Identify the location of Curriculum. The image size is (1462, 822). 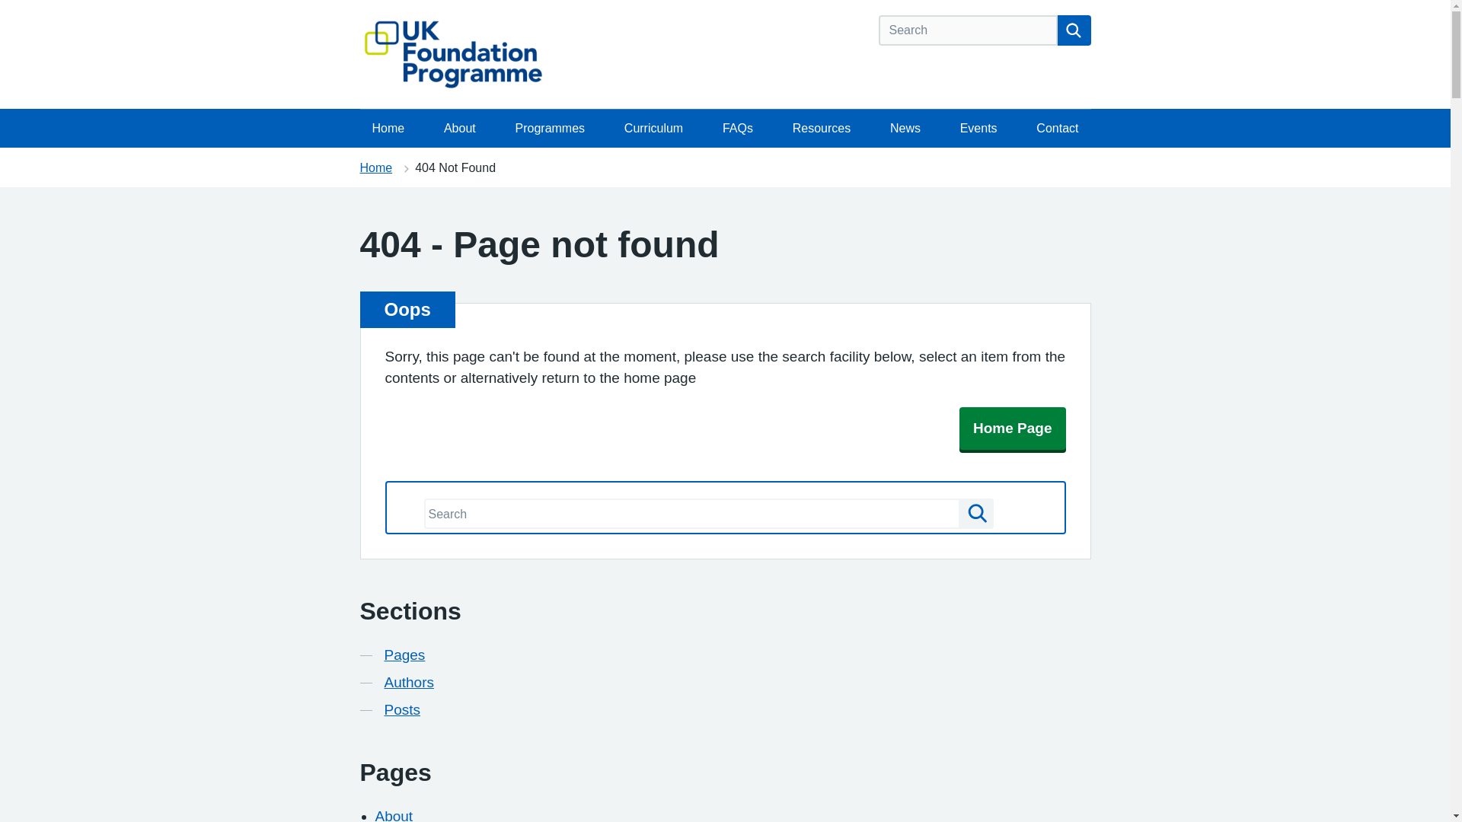
(653, 128).